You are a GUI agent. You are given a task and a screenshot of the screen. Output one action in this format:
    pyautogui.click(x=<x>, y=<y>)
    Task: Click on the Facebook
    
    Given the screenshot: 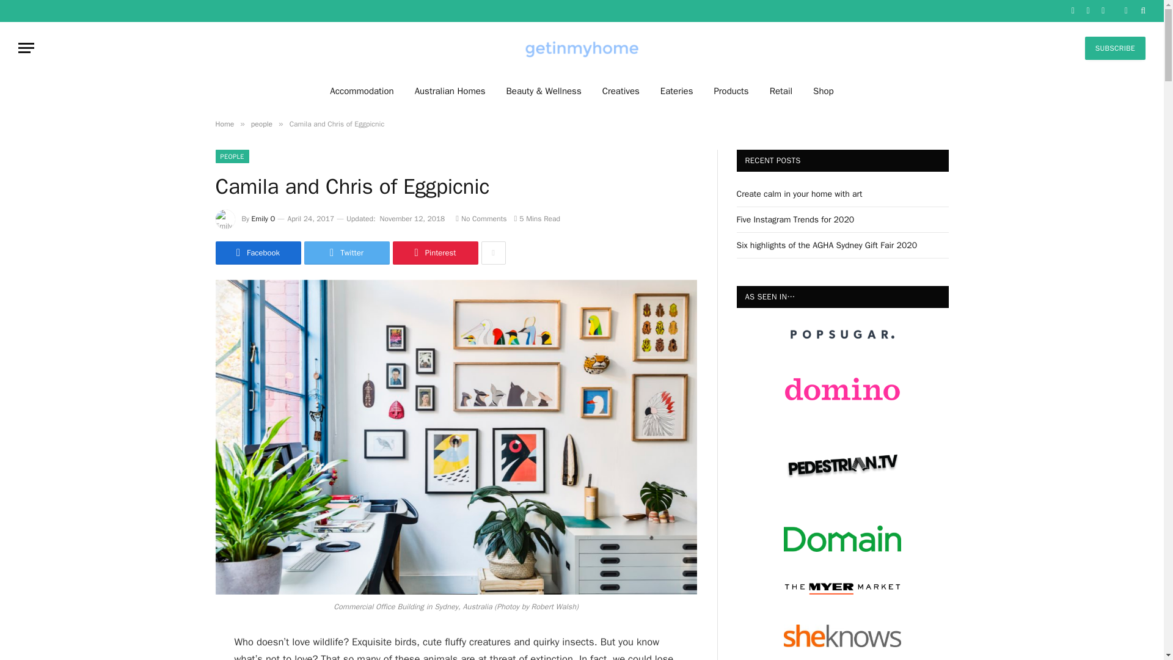 What is the action you would take?
    pyautogui.click(x=257, y=253)
    